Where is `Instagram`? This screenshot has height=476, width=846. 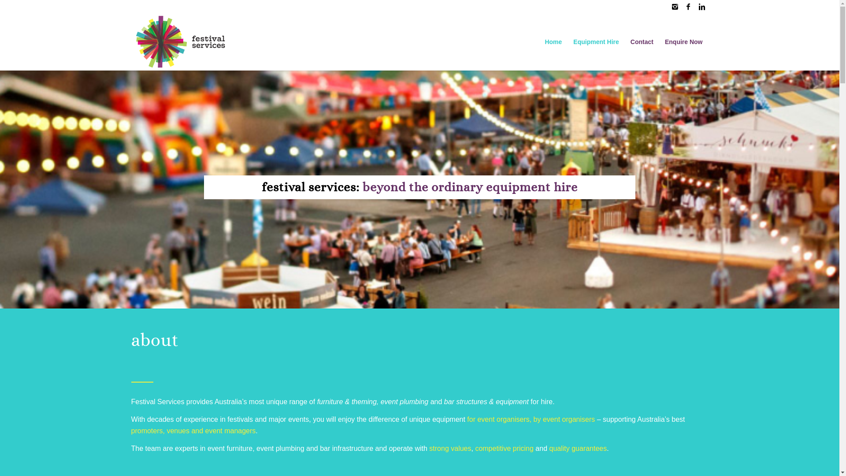
Instagram is located at coordinates (675, 7).